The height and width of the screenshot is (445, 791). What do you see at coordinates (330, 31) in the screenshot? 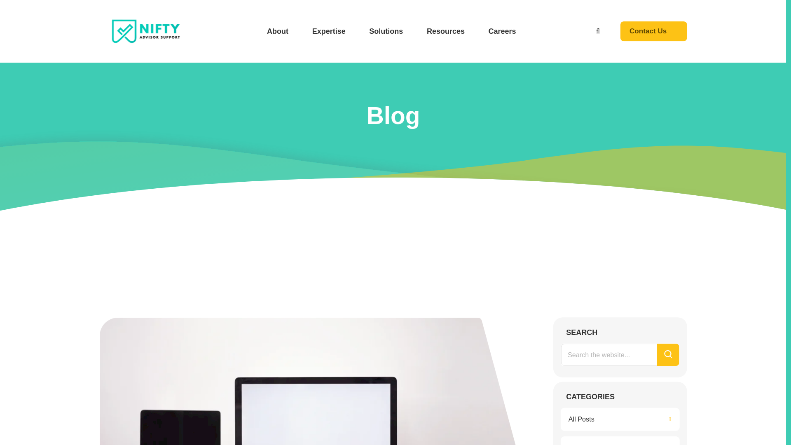
I see `Expertise` at bounding box center [330, 31].